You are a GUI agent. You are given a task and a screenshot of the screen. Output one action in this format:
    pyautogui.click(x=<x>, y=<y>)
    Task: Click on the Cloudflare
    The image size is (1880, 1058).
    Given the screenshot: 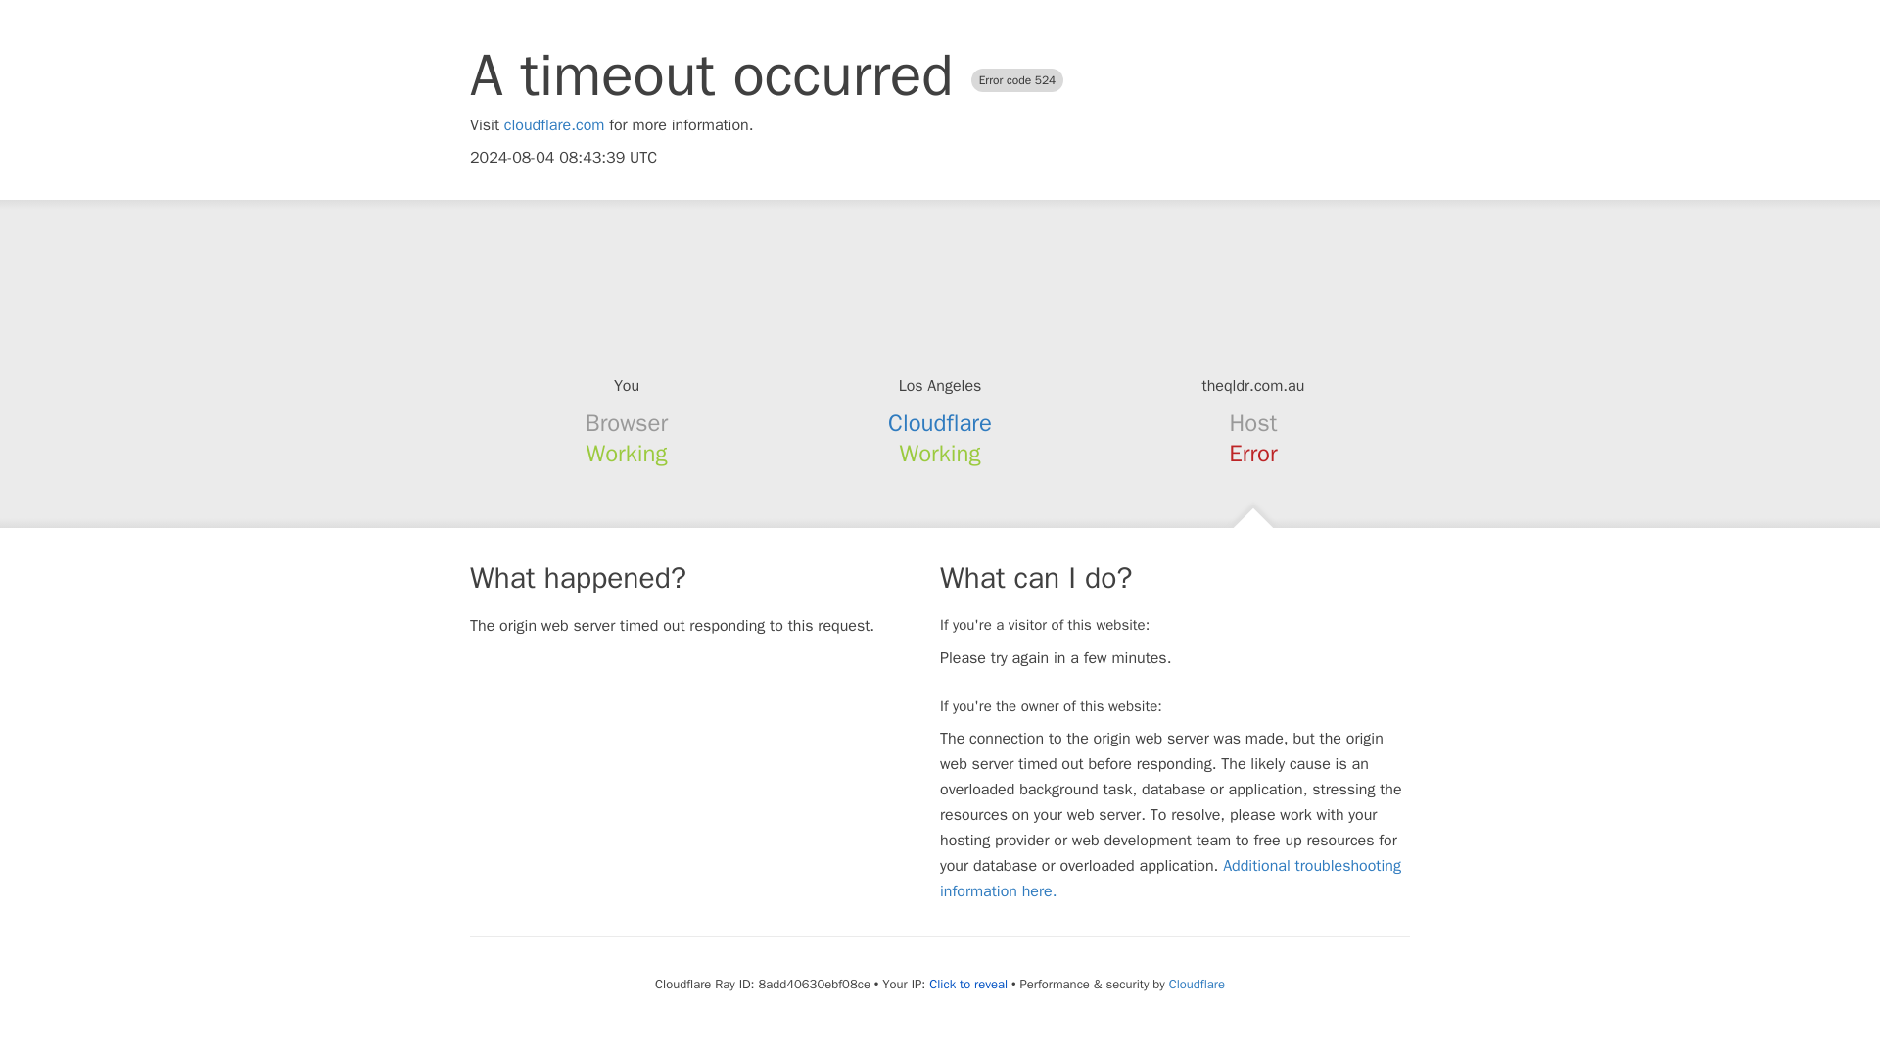 What is the action you would take?
    pyautogui.click(x=940, y=423)
    